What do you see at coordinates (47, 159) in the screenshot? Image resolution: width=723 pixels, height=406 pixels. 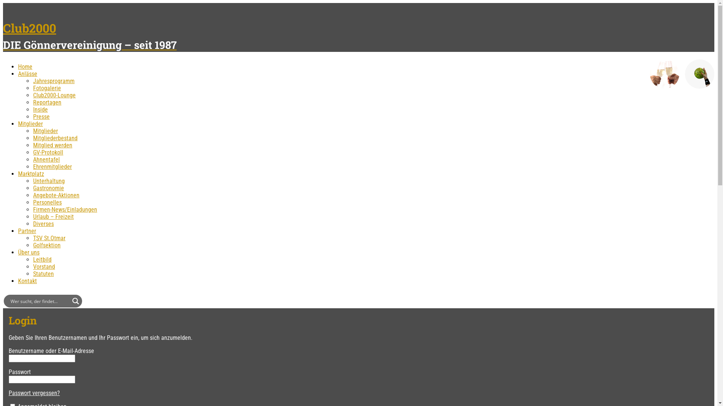 I see `Ahnentafel` at bounding box center [47, 159].